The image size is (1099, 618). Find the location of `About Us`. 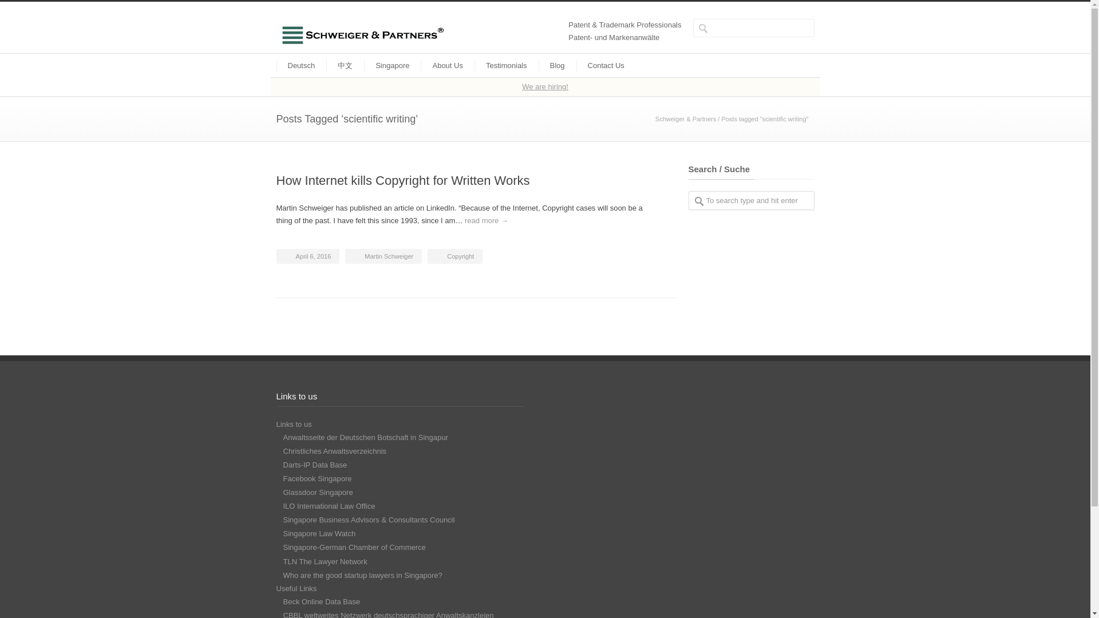

About Us is located at coordinates (447, 65).